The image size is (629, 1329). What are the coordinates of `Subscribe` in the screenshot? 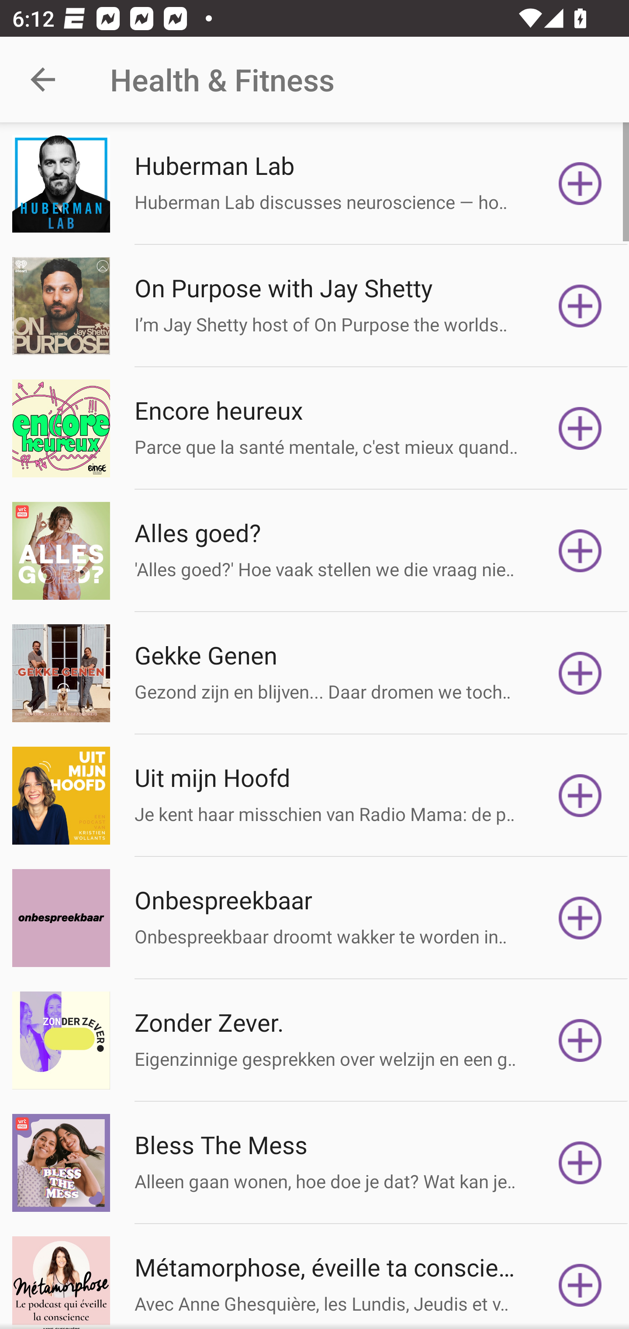 It's located at (580, 796).